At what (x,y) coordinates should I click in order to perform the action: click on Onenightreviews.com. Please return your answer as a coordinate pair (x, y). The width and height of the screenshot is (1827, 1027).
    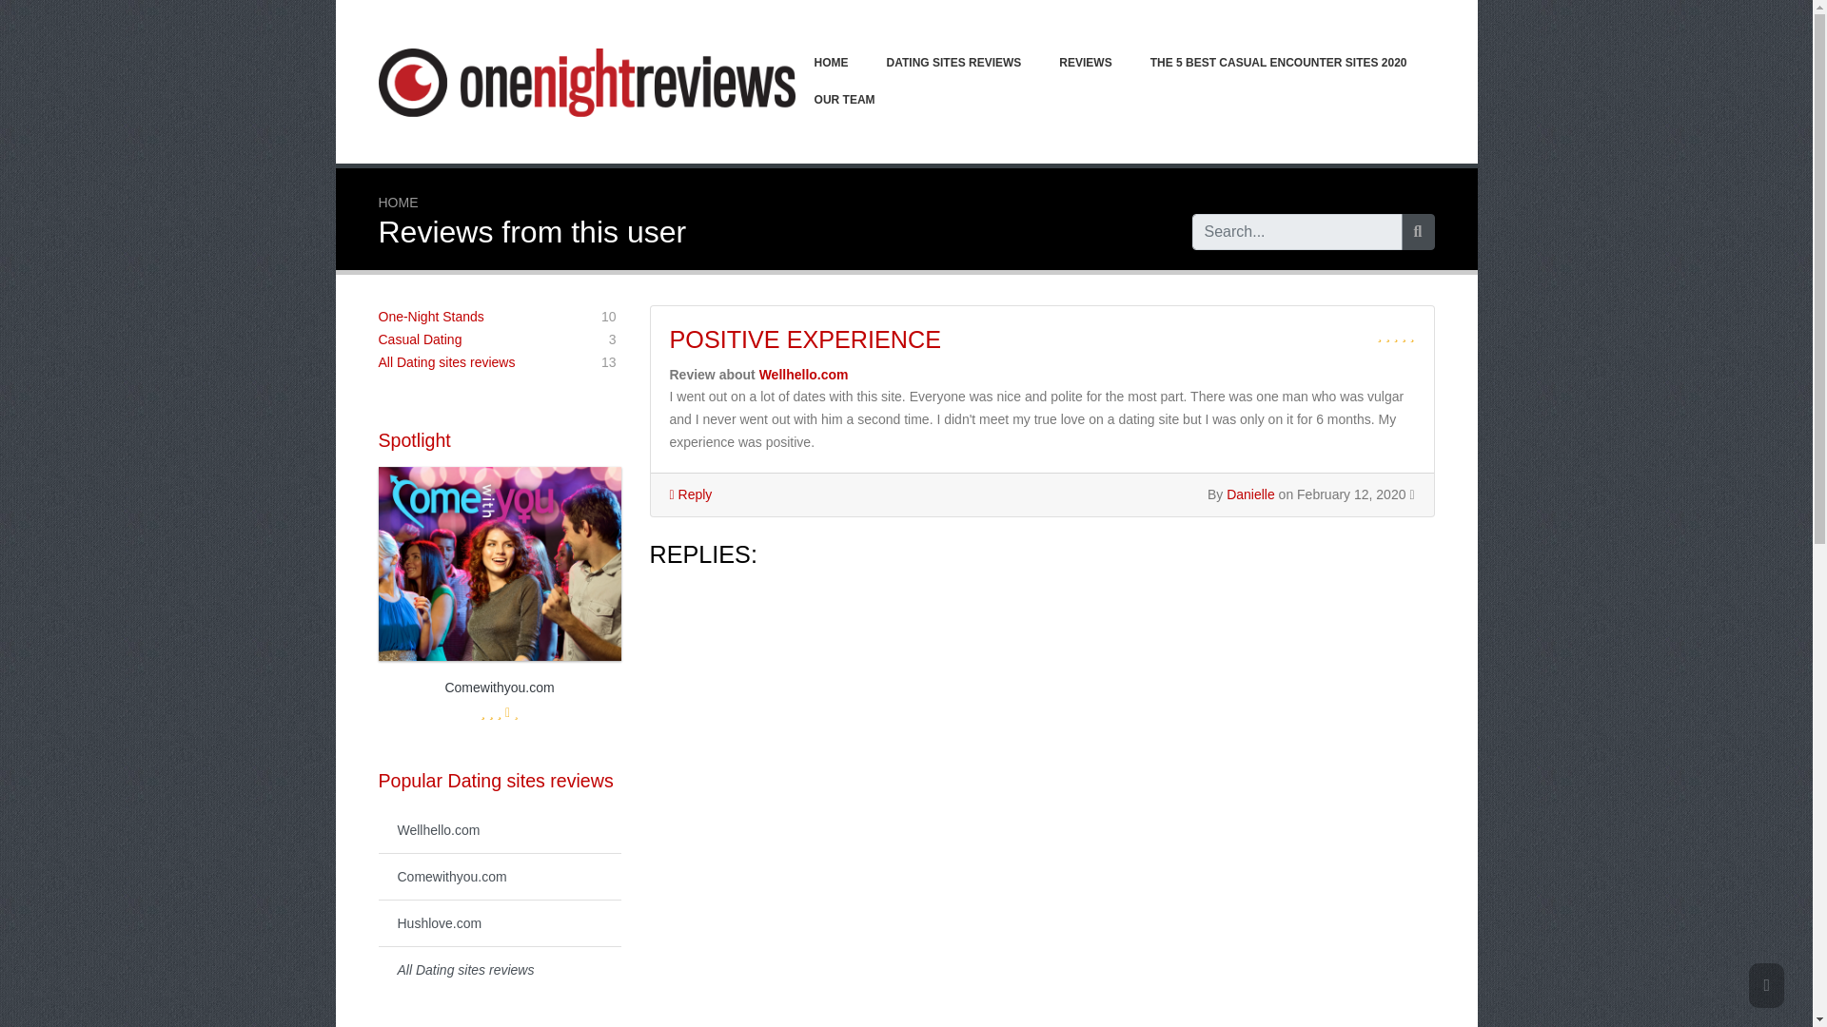
    Looking at the image, I should click on (586, 82).